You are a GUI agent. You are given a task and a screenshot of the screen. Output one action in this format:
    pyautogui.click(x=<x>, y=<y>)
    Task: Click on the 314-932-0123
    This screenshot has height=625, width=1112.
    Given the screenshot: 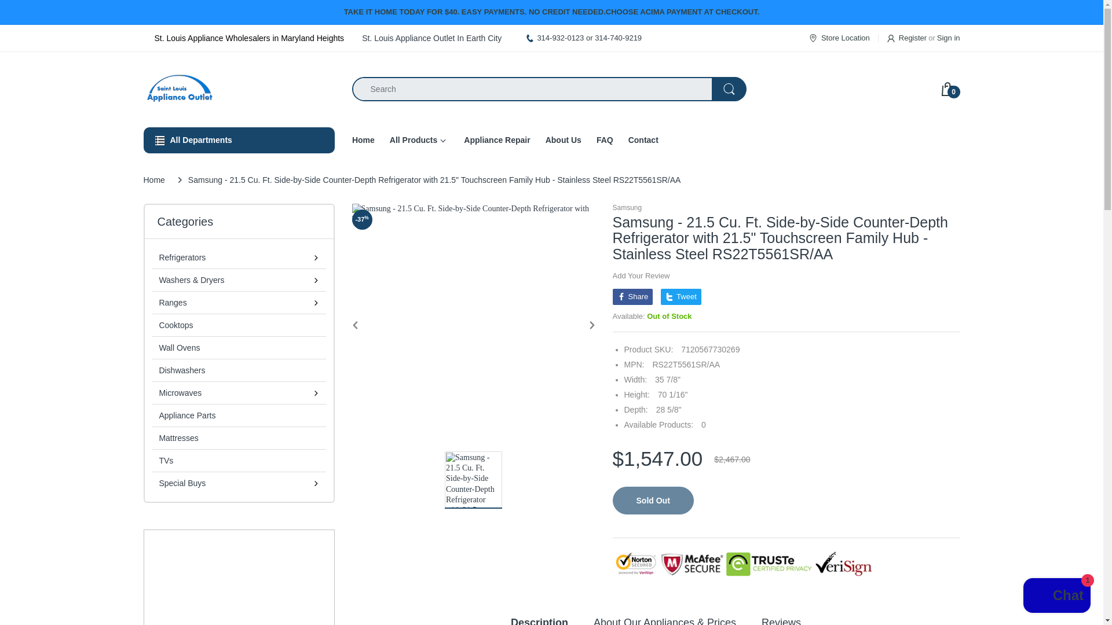 What is the action you would take?
    pyautogui.click(x=561, y=38)
    